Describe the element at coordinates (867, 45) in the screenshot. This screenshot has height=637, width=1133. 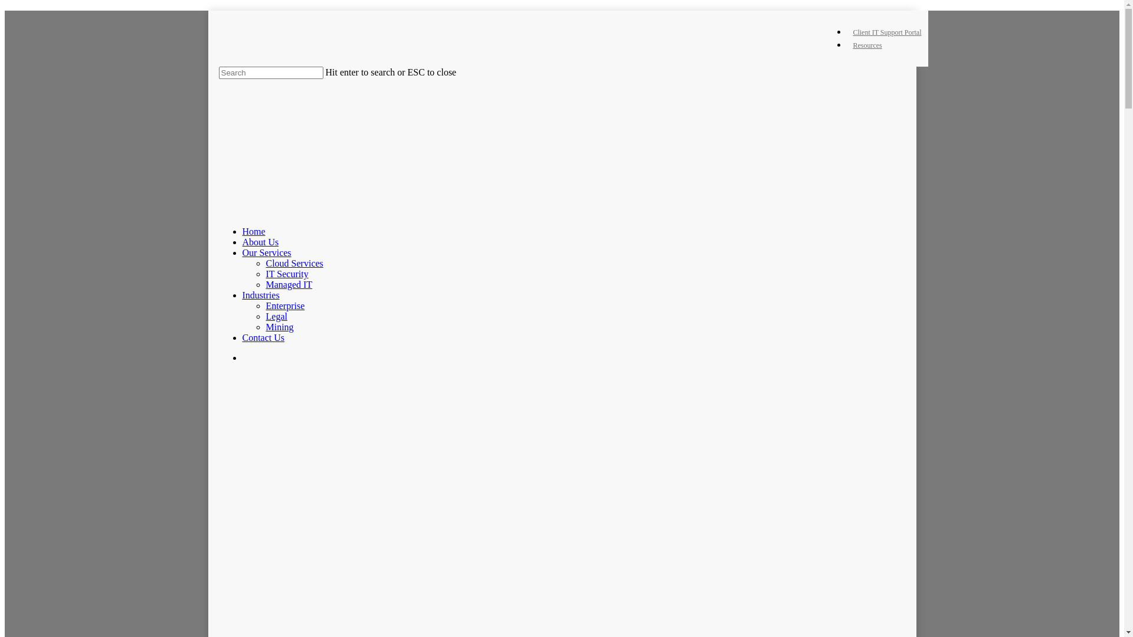
I see `Resources` at that location.